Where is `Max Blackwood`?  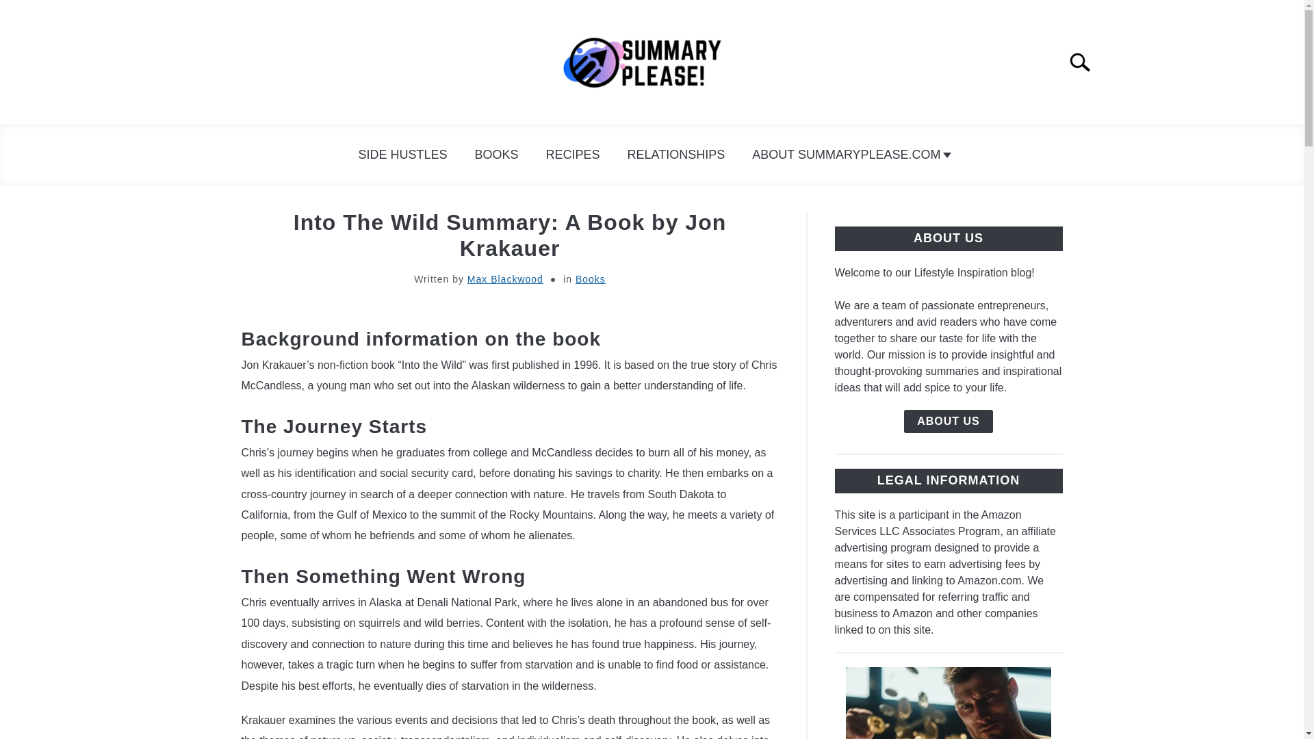 Max Blackwood is located at coordinates (505, 278).